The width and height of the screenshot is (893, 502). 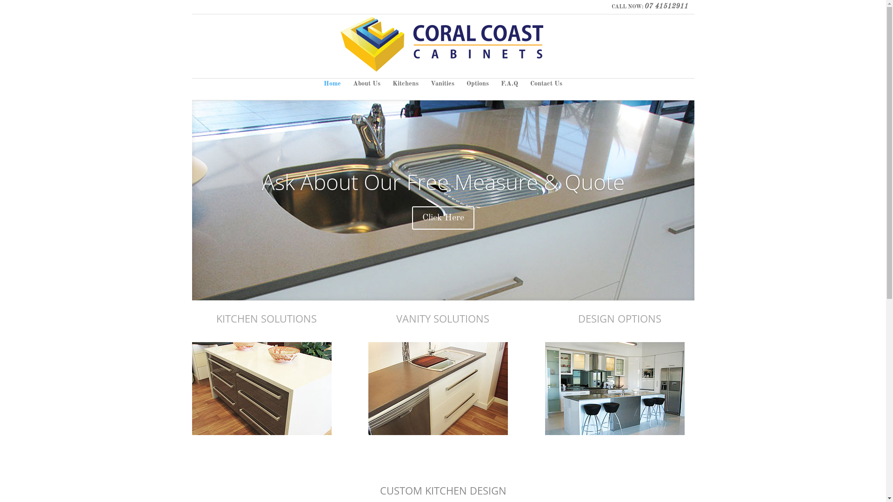 What do you see at coordinates (666, 7) in the screenshot?
I see `07 41512911` at bounding box center [666, 7].